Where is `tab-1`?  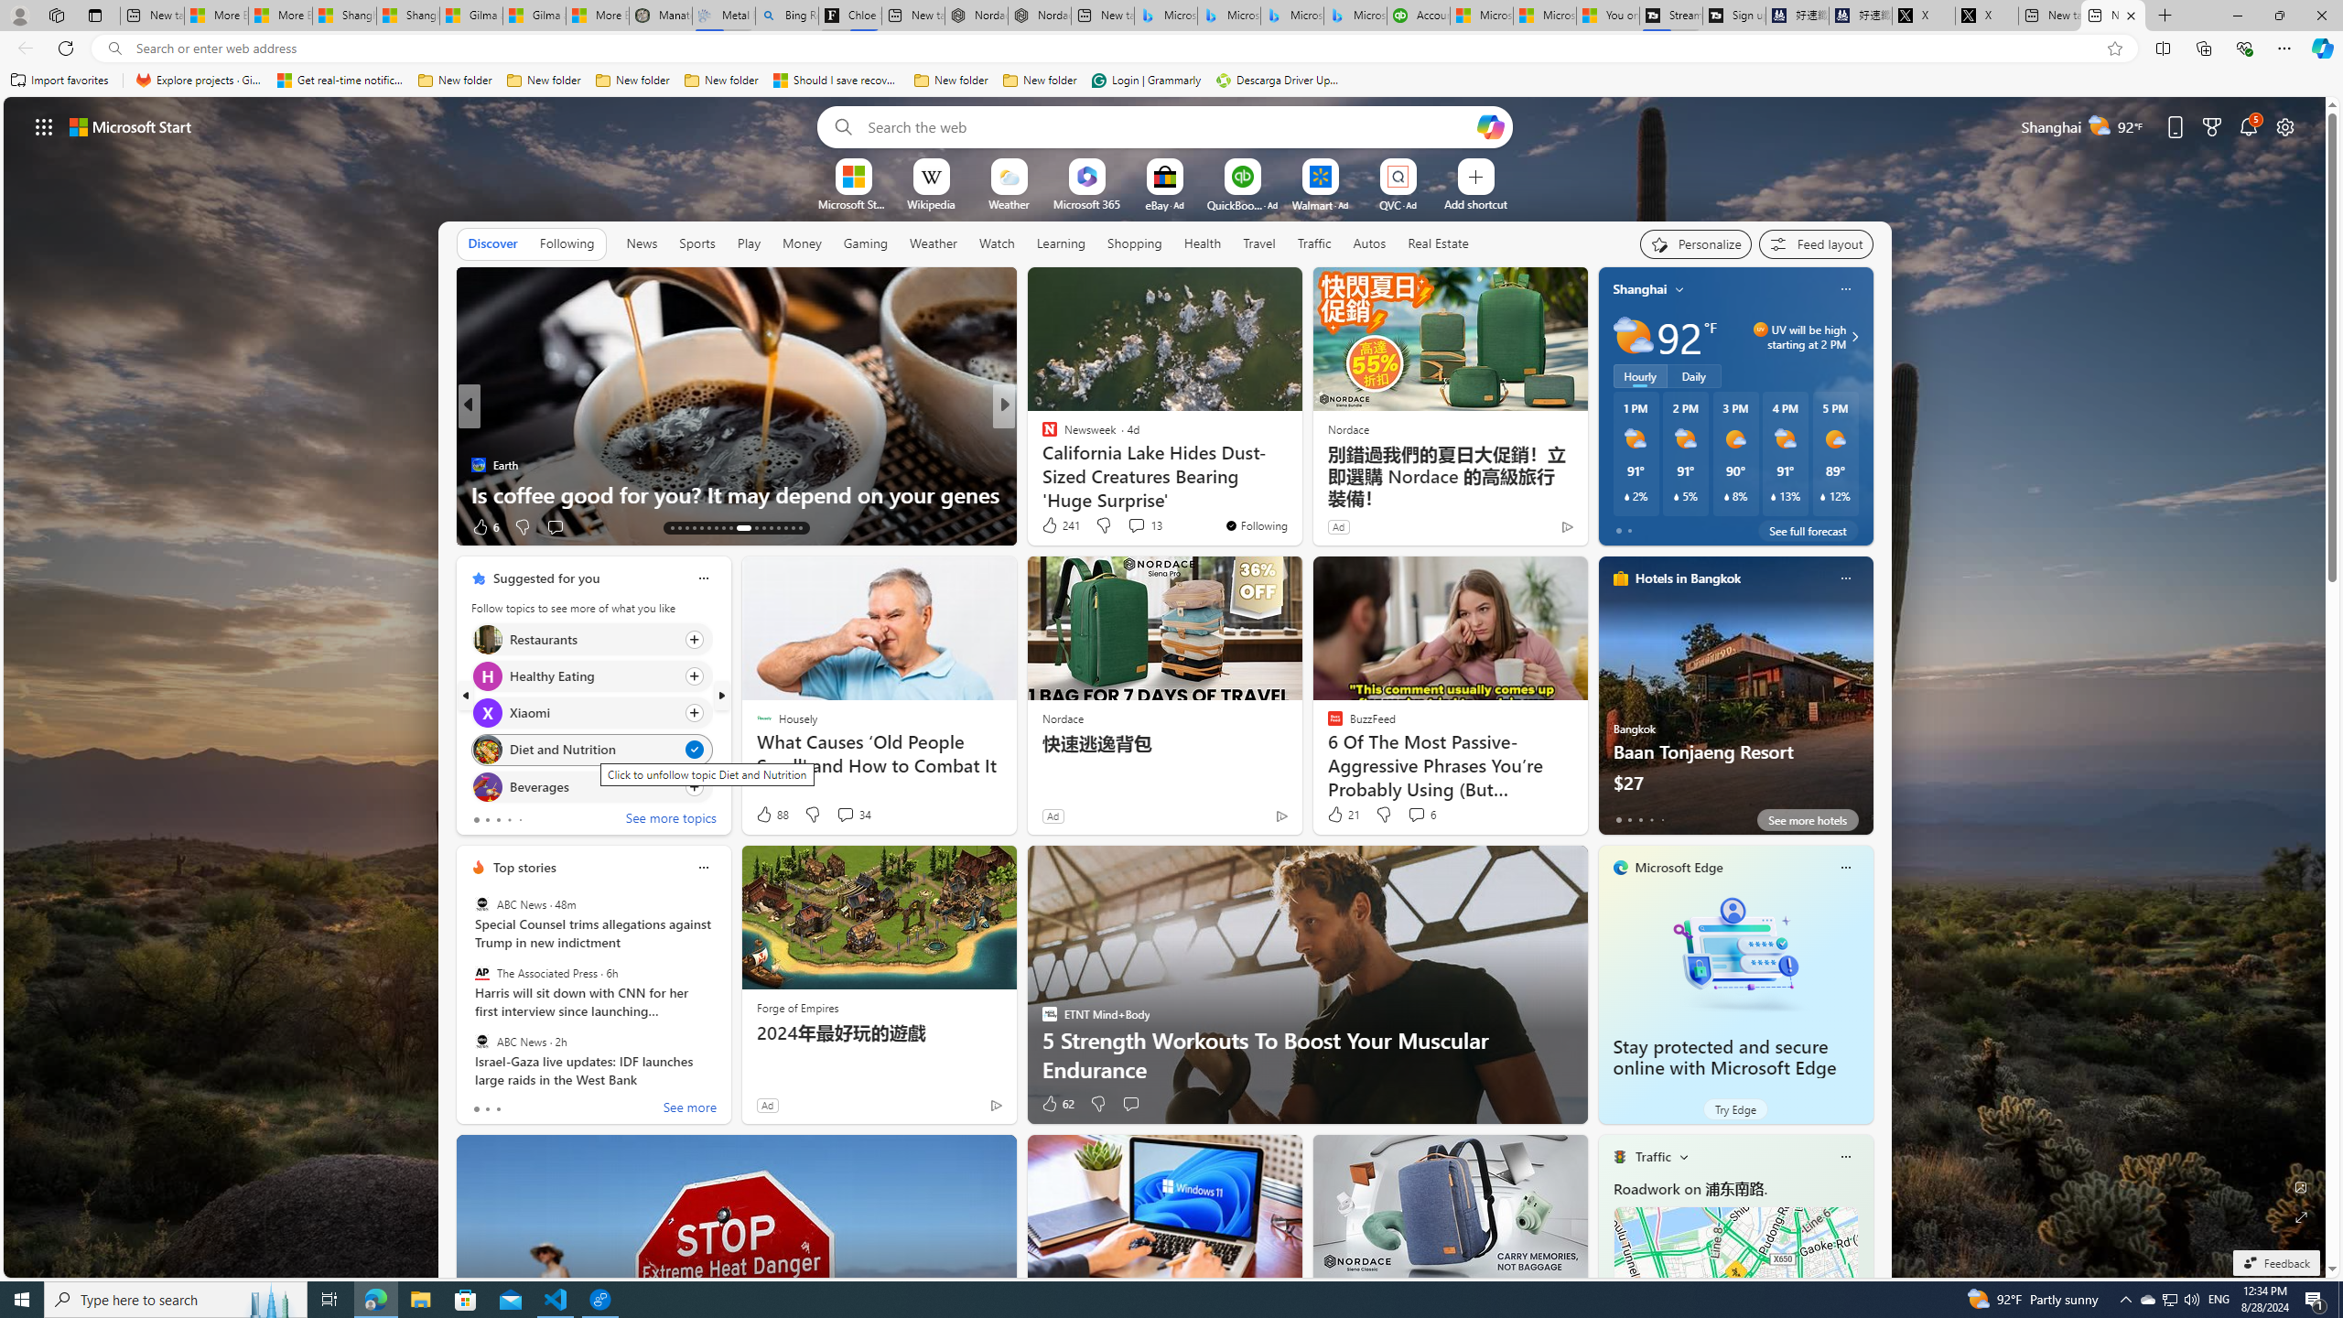 tab-1 is located at coordinates (487, 1109).